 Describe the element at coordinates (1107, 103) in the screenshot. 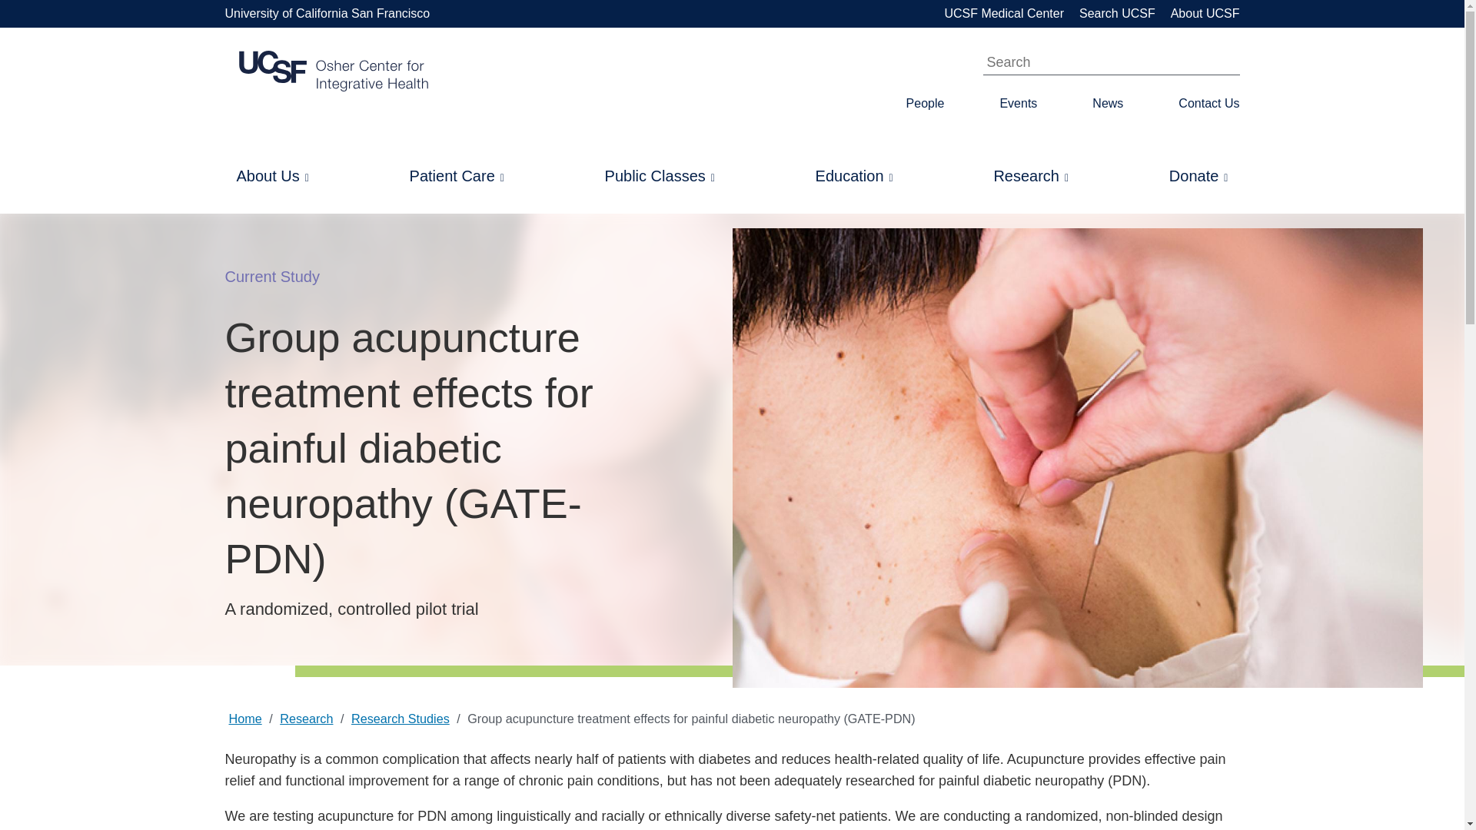

I see `News` at that location.